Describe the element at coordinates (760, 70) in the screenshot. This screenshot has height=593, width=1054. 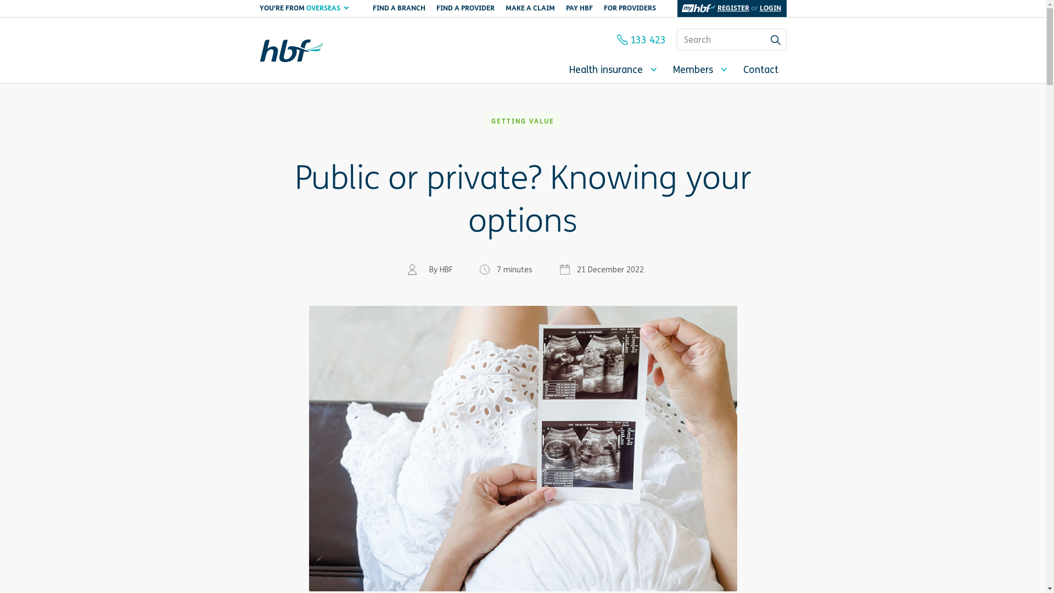
I see `Contact` at that location.